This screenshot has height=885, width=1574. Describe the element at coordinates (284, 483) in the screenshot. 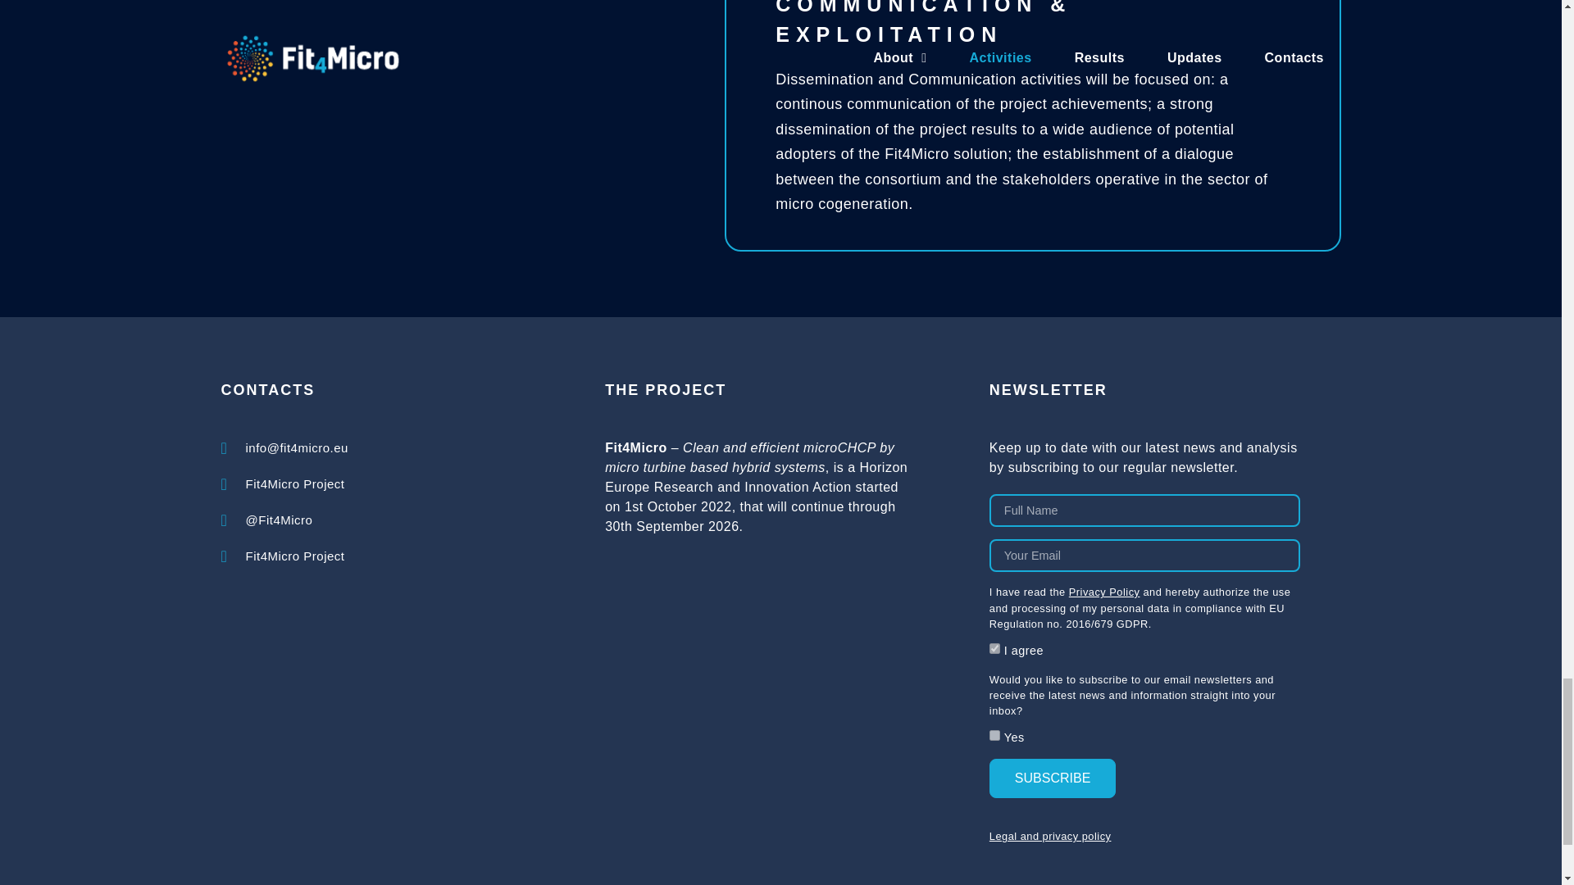

I see `Fit4Micro Project` at that location.